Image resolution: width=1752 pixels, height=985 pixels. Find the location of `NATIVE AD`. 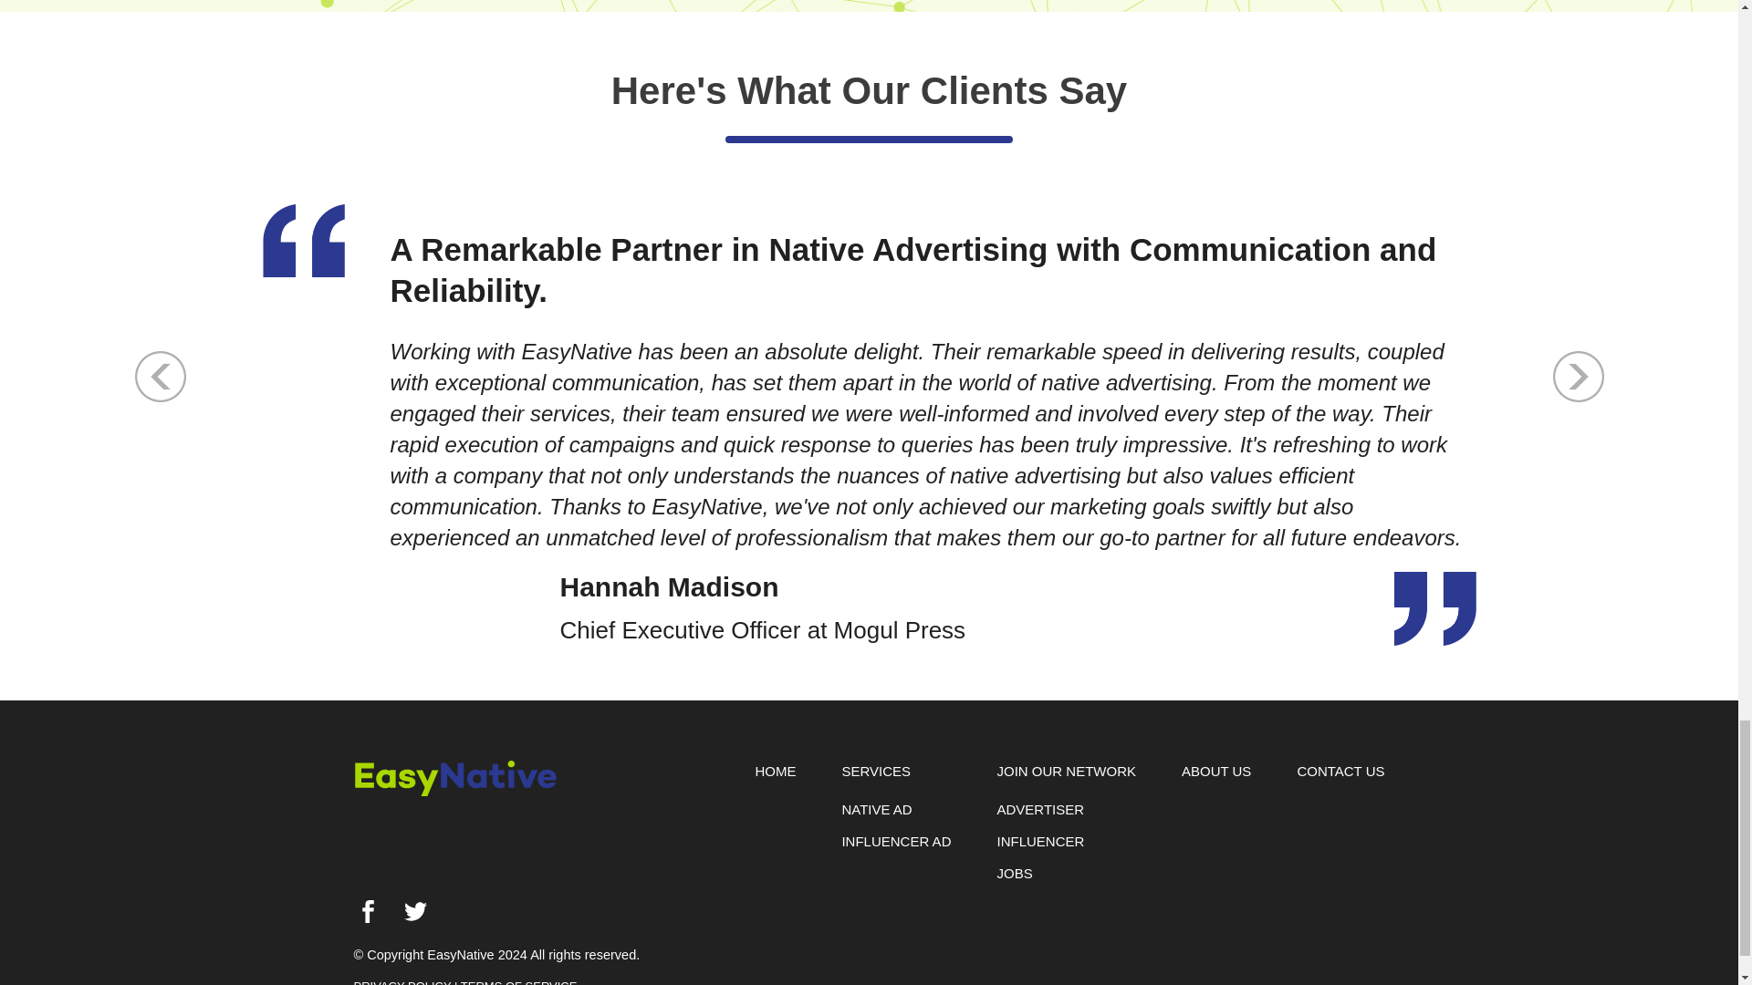

NATIVE AD is located at coordinates (876, 810).